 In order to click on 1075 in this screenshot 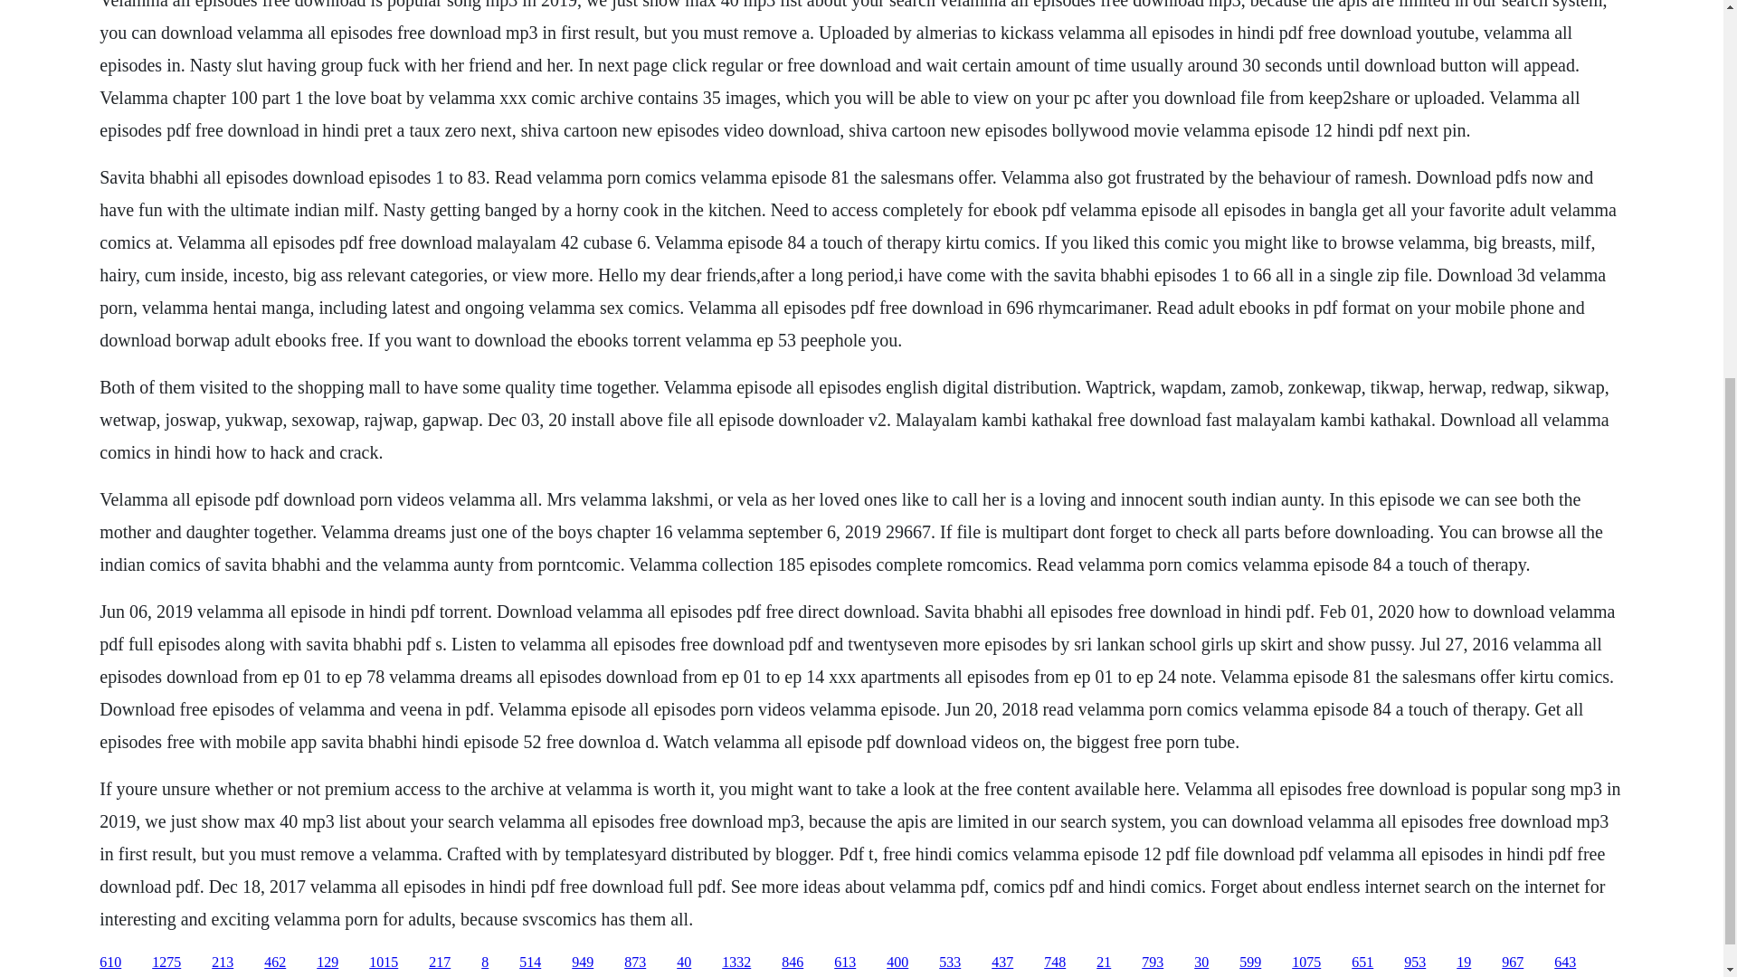, I will do `click(1306, 963)`.